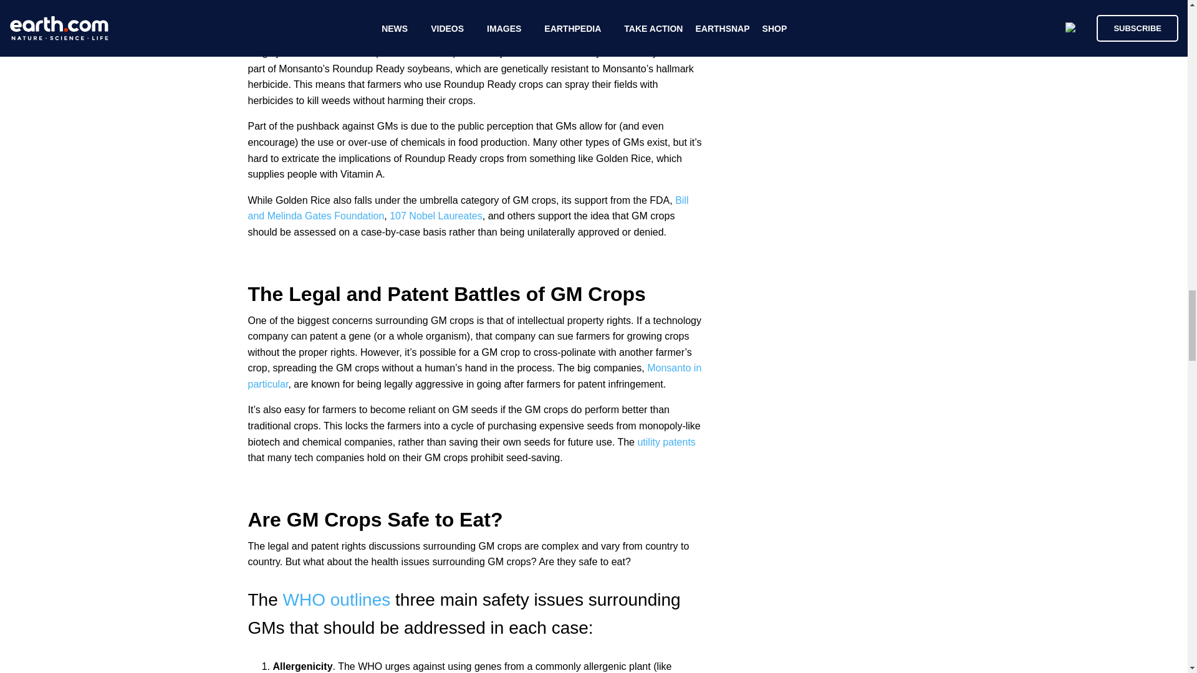 This screenshot has width=1197, height=673. What do you see at coordinates (468, 208) in the screenshot?
I see `Bill and Melinda Gates Foundation` at bounding box center [468, 208].